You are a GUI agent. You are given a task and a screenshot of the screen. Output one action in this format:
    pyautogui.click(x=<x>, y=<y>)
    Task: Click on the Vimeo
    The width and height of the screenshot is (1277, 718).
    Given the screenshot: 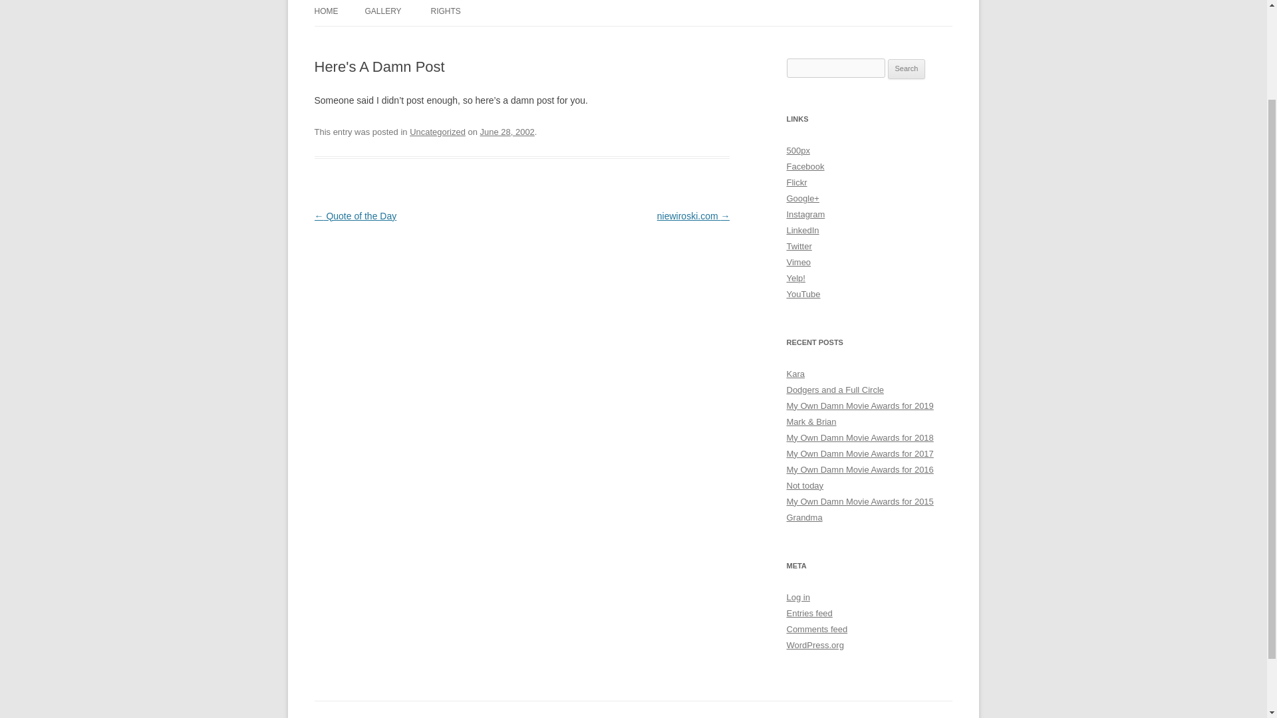 What is the action you would take?
    pyautogui.click(x=798, y=262)
    